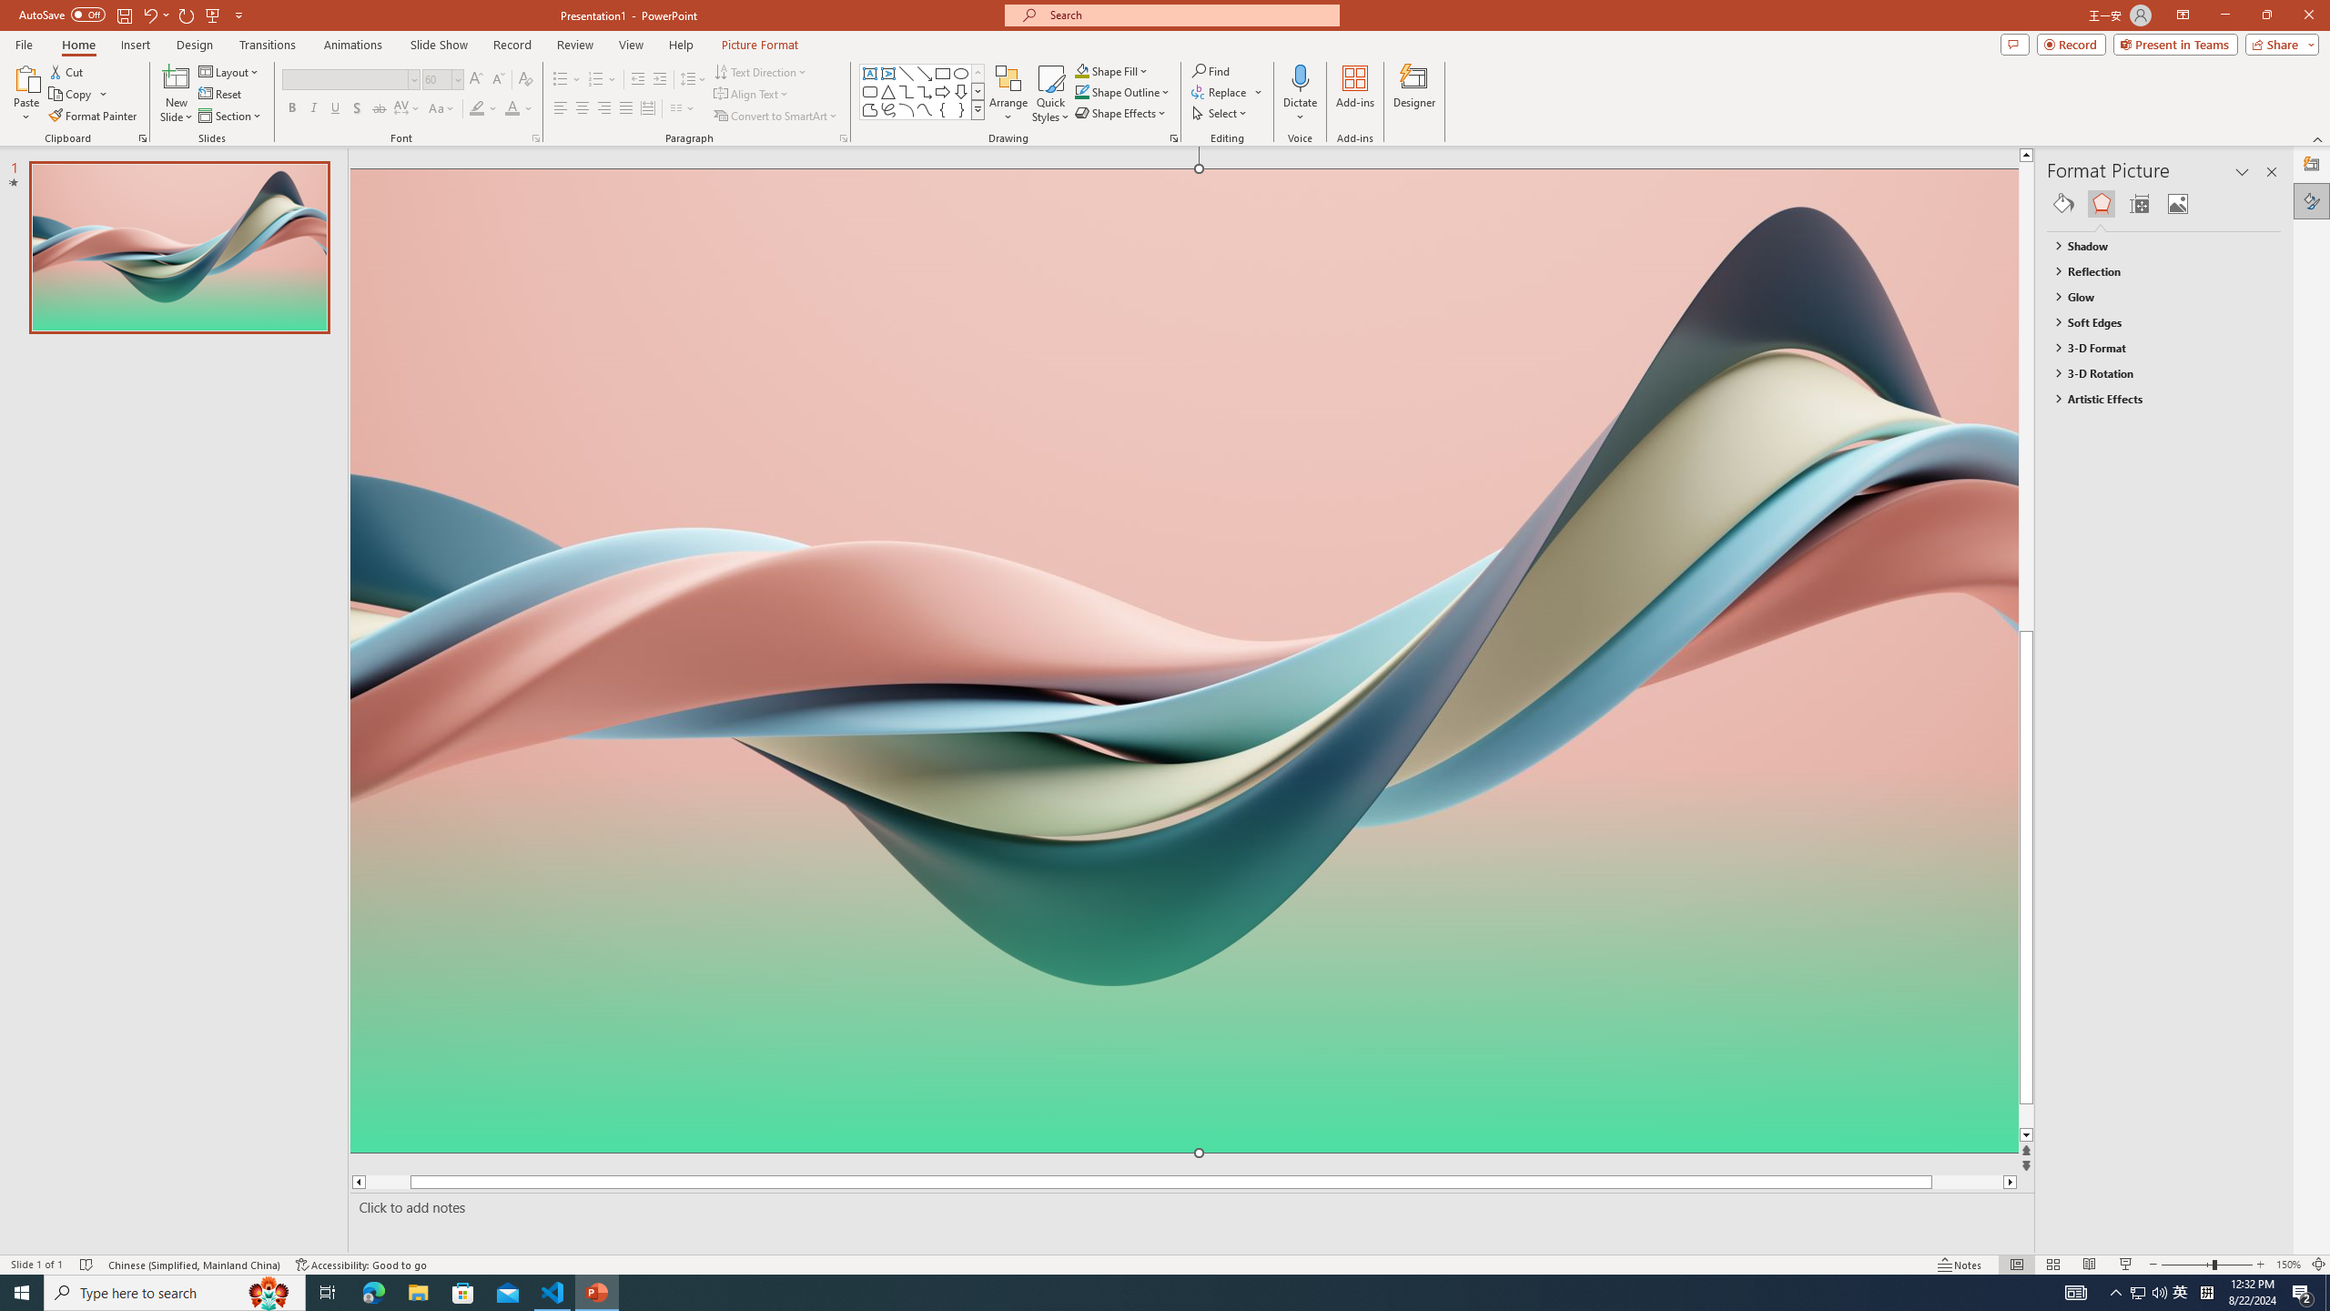 Image resolution: width=2330 pixels, height=1311 pixels. What do you see at coordinates (95, 117) in the screenshot?
I see `Format Painter` at bounding box center [95, 117].